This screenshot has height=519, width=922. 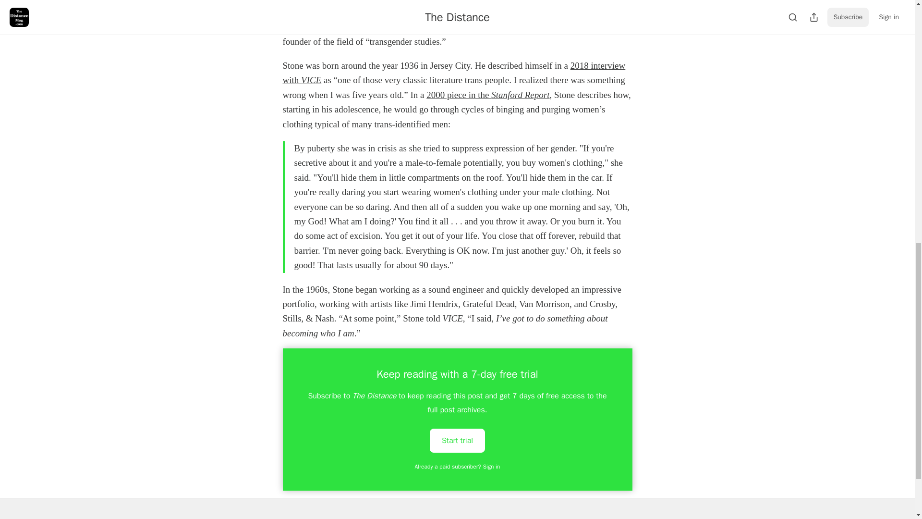 What do you see at coordinates (521, 95) in the screenshot?
I see `Stanford Report` at bounding box center [521, 95].